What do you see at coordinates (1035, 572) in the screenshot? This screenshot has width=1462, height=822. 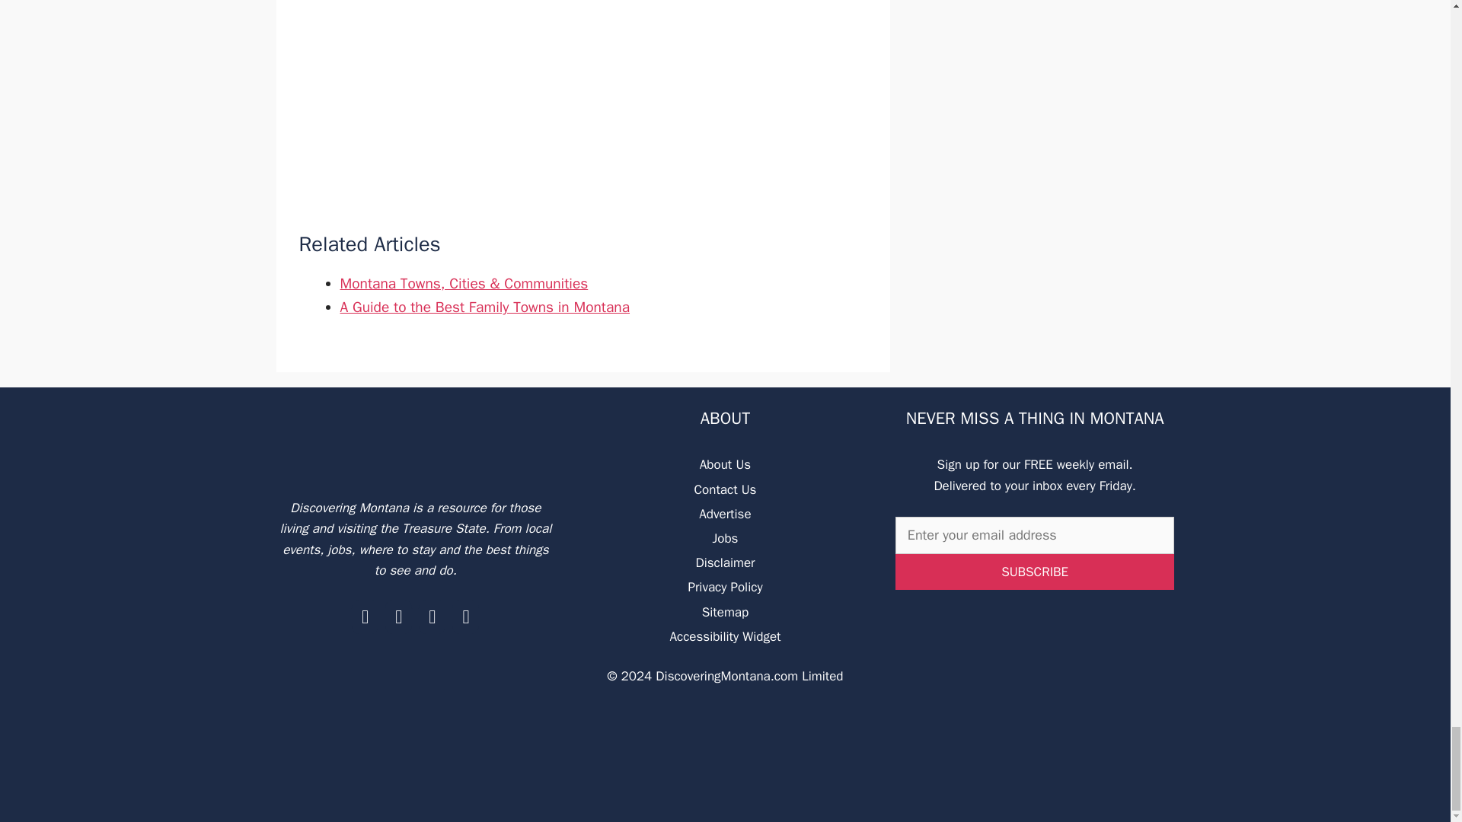 I see `Subscribe` at bounding box center [1035, 572].